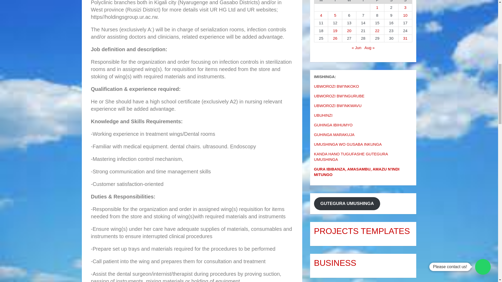 The width and height of the screenshot is (502, 282). Describe the element at coordinates (349, 2) in the screenshot. I see `Wednesday` at that location.